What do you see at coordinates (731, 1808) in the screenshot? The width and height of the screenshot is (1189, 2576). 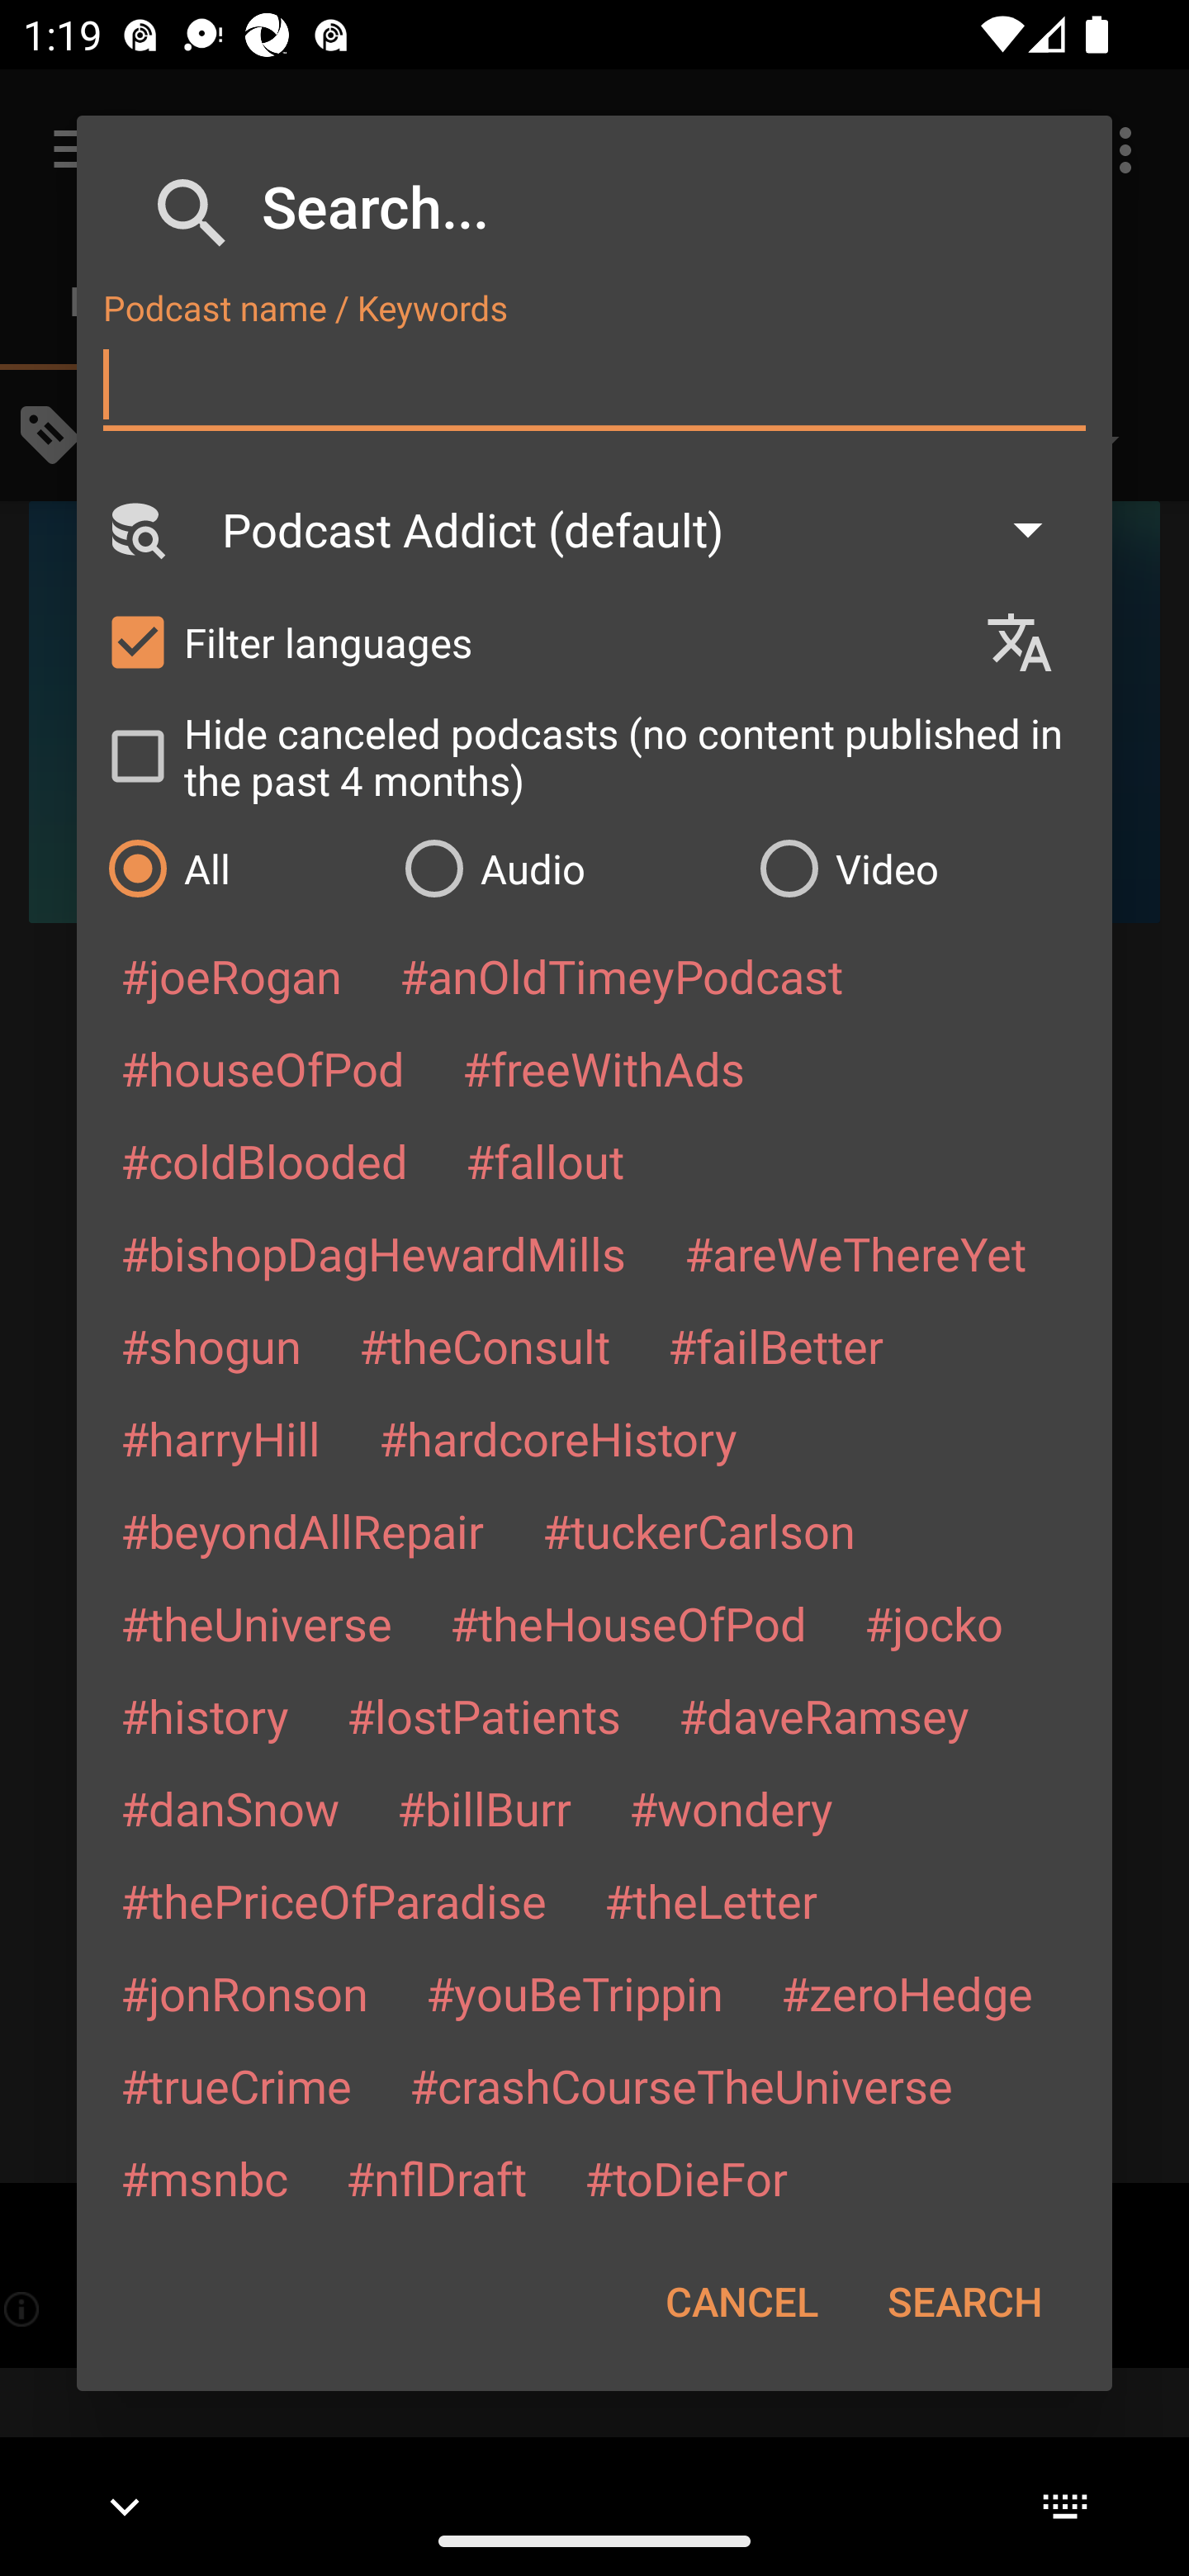 I see `#wondery` at bounding box center [731, 1808].